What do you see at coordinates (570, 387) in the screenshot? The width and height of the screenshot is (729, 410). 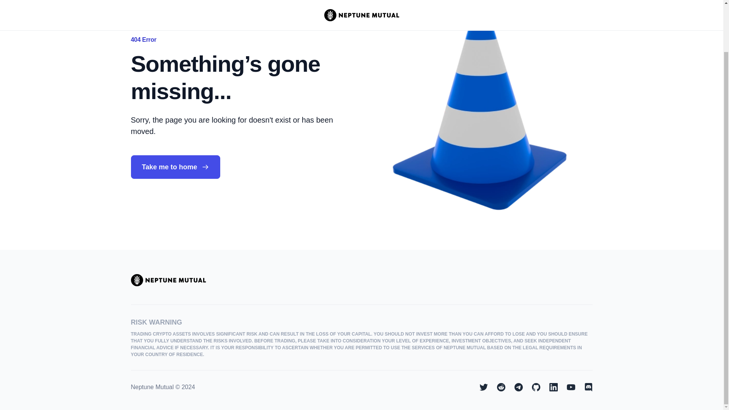 I see `youtube` at bounding box center [570, 387].